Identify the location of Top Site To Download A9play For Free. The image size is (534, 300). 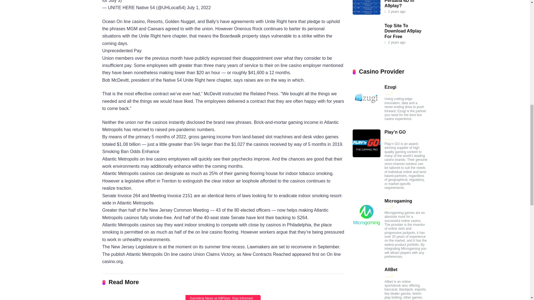
(403, 31).